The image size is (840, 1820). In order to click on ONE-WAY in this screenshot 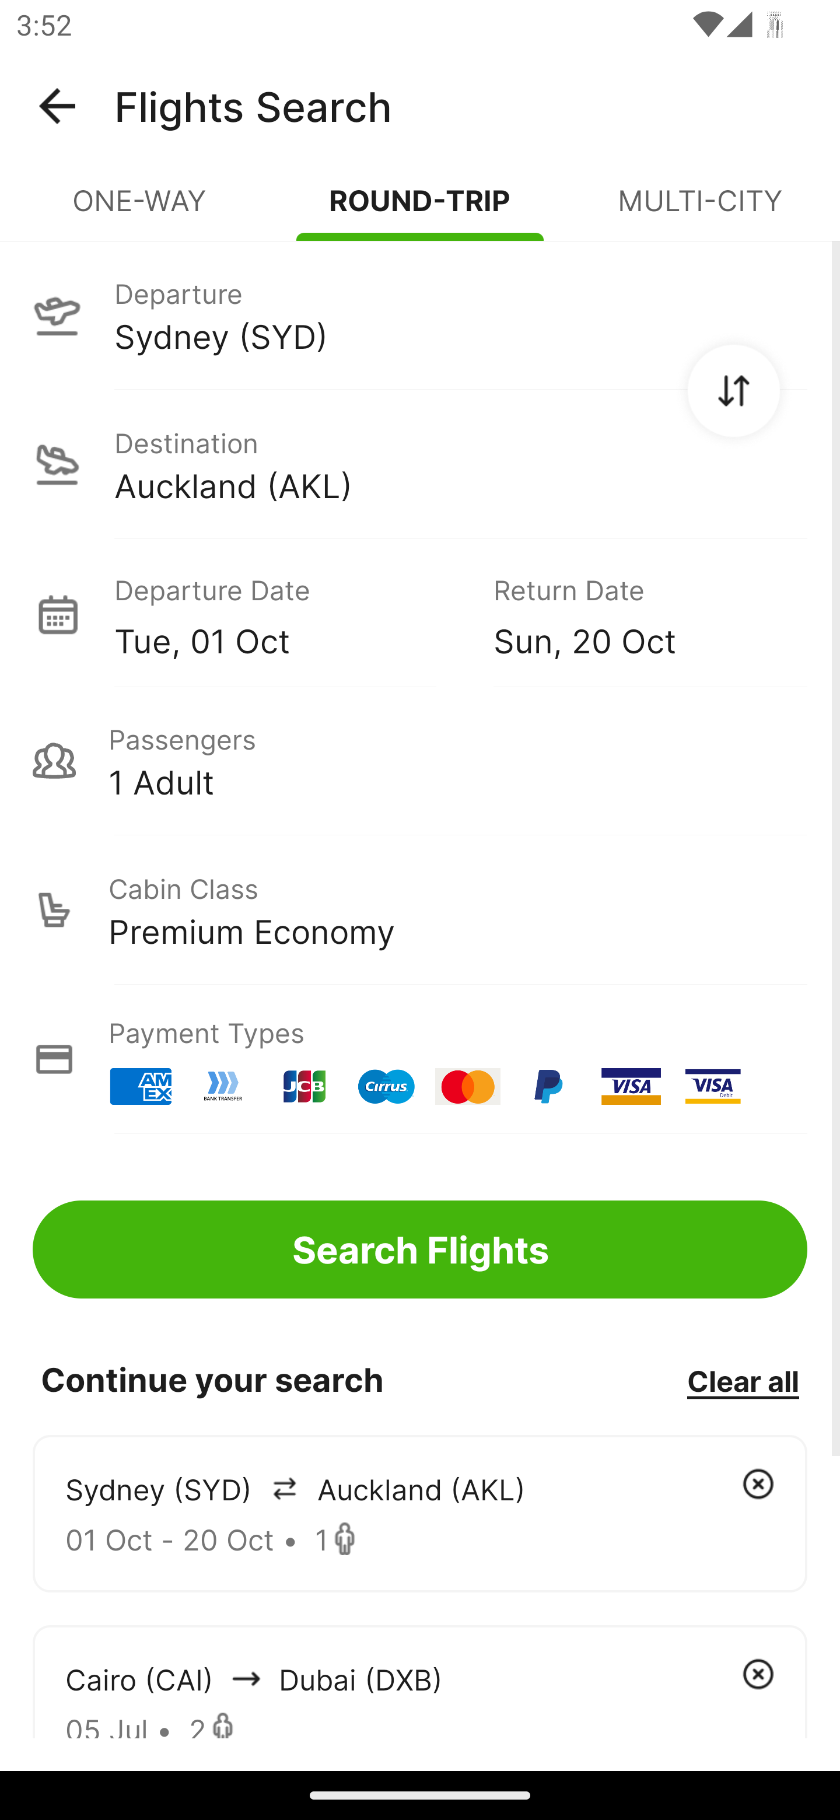, I will do `click(140, 210)`.